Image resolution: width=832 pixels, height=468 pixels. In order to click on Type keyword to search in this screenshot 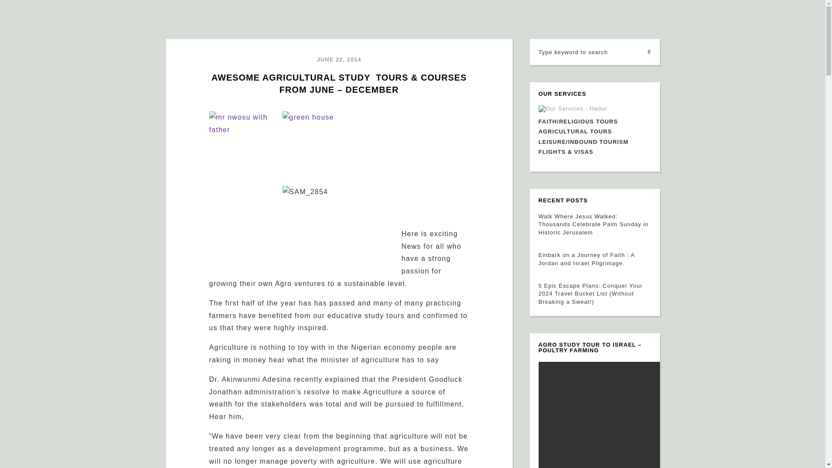, I will do `click(585, 52)`.